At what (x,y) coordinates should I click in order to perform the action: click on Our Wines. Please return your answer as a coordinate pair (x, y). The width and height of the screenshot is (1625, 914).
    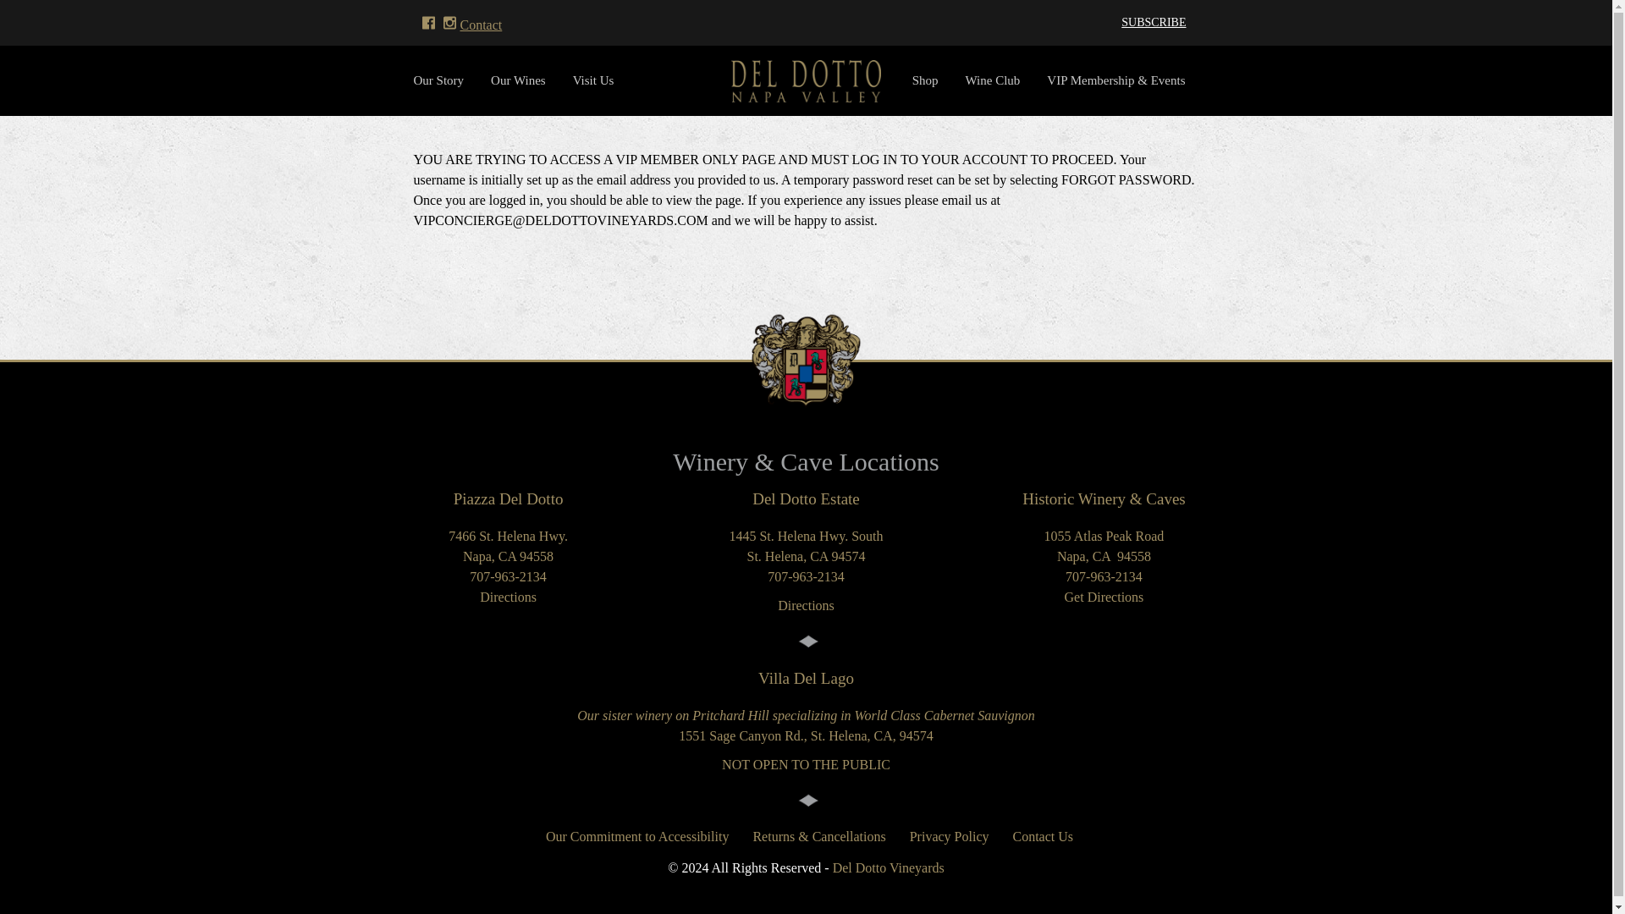
    Looking at the image, I should click on (518, 80).